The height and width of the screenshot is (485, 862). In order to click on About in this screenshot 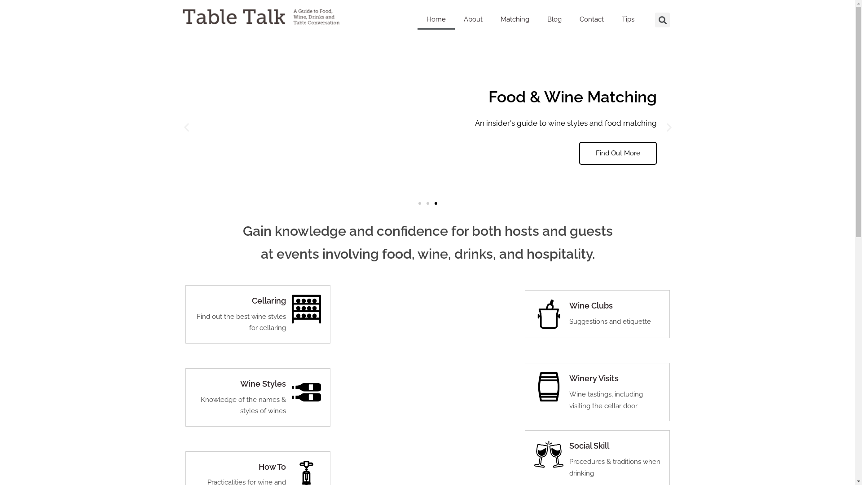, I will do `click(473, 19)`.